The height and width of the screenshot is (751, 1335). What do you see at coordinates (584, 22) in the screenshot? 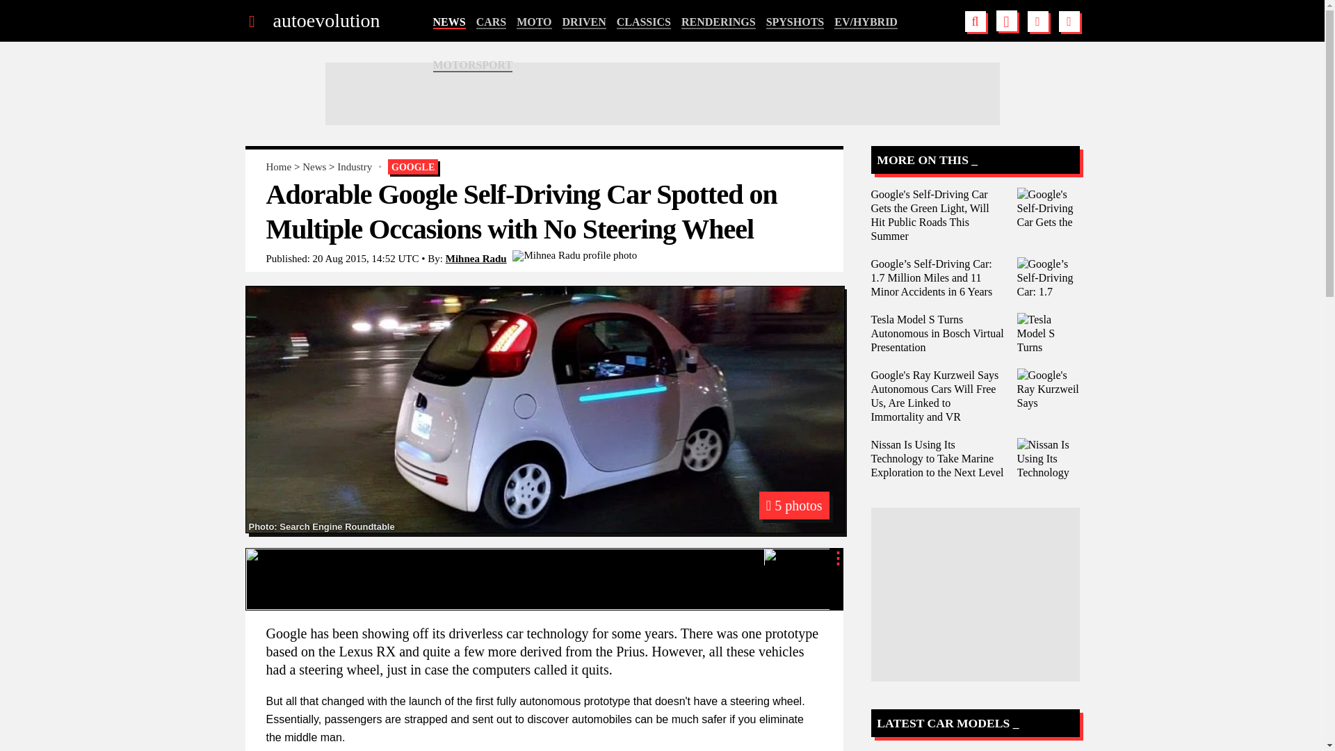
I see `DRIVEN` at bounding box center [584, 22].